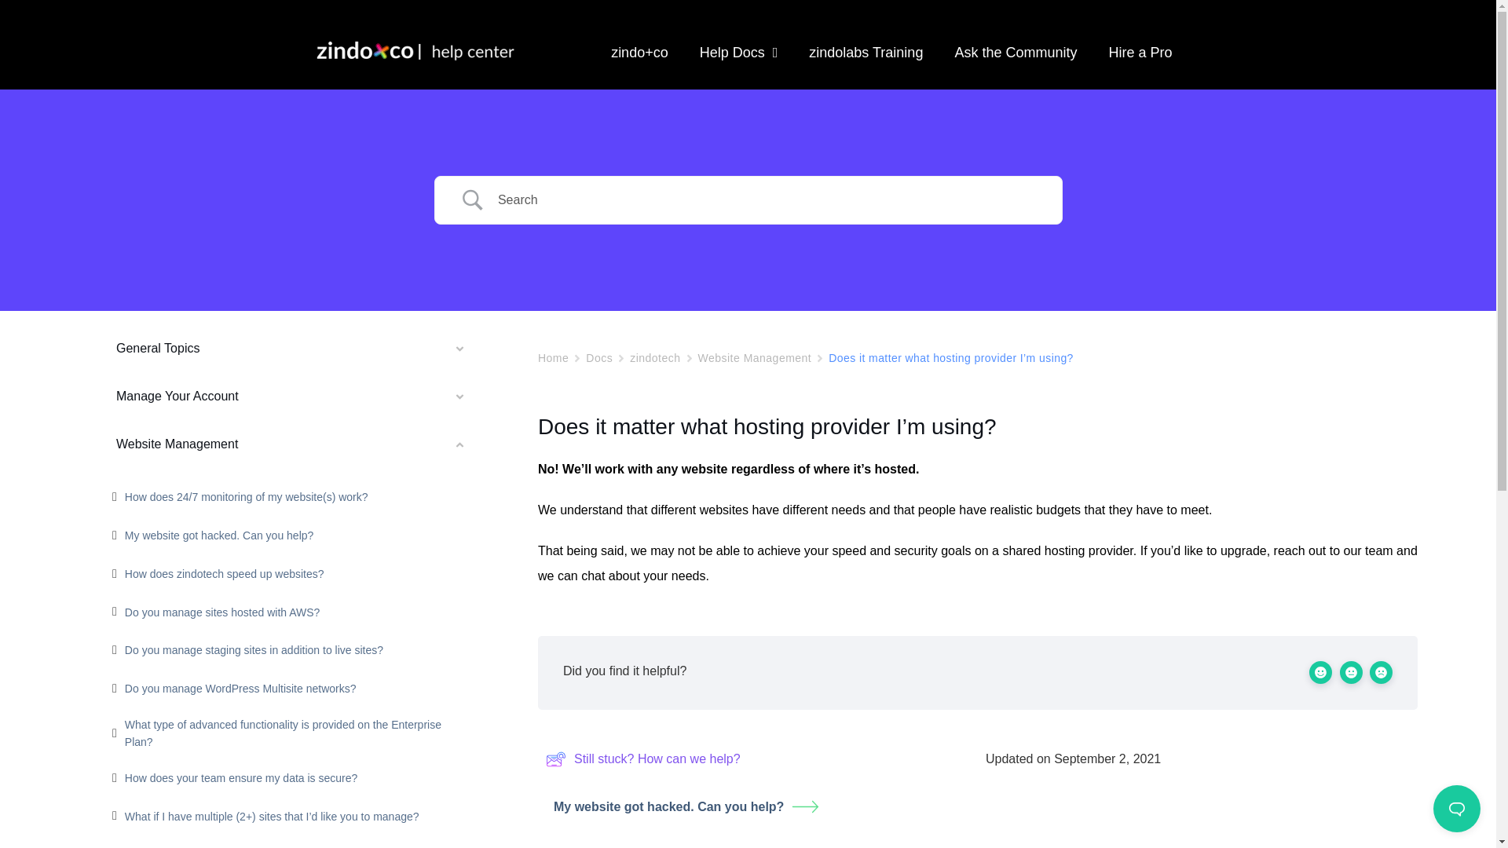 The height and width of the screenshot is (848, 1508). Describe the element at coordinates (225, 573) in the screenshot. I see `How does zindotech speed up websites?` at that location.